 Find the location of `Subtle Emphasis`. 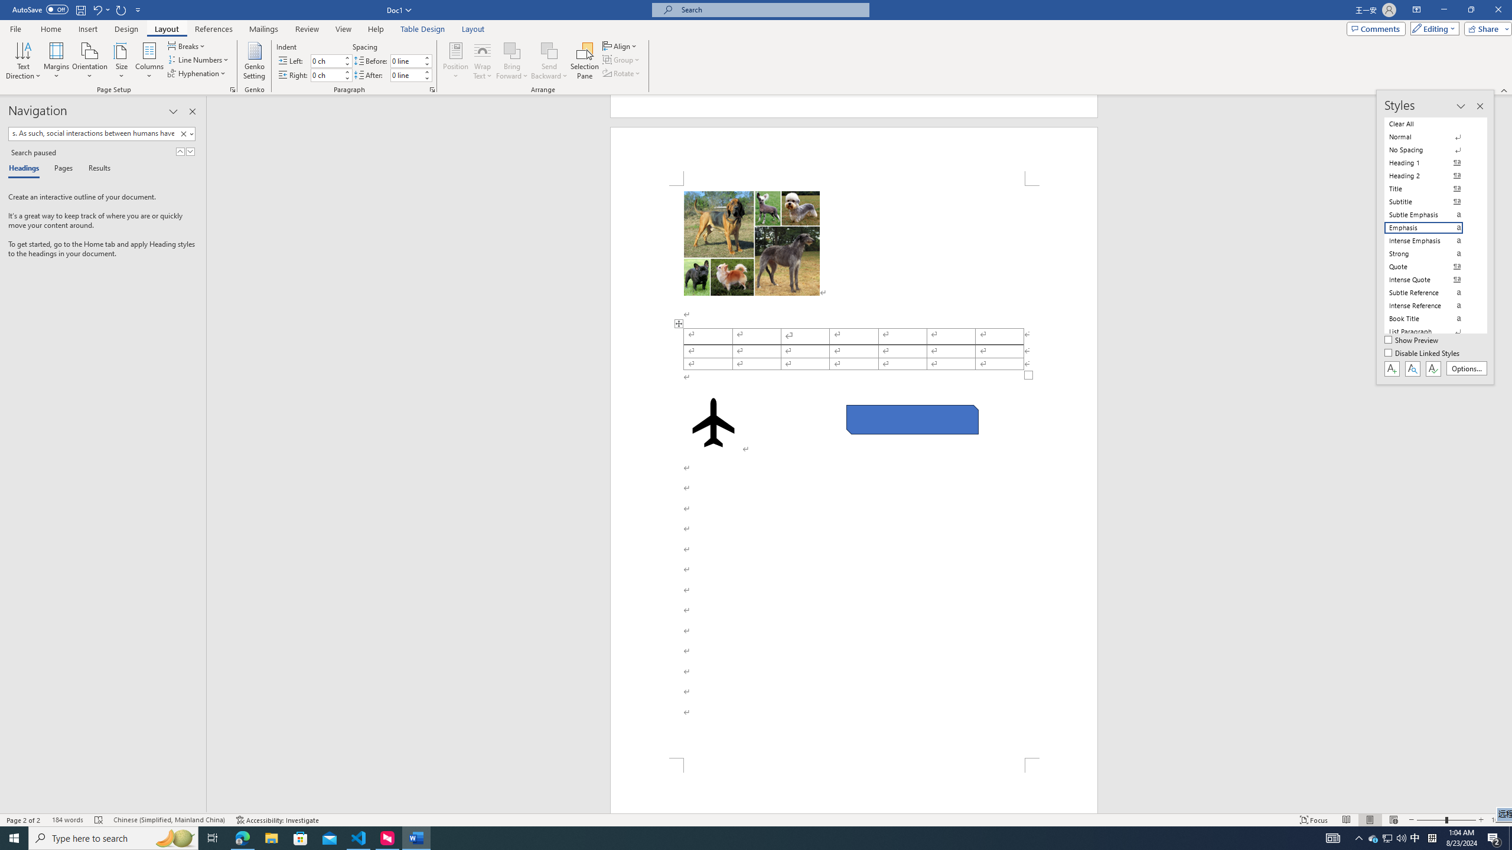

Subtle Emphasis is located at coordinates (1430, 214).